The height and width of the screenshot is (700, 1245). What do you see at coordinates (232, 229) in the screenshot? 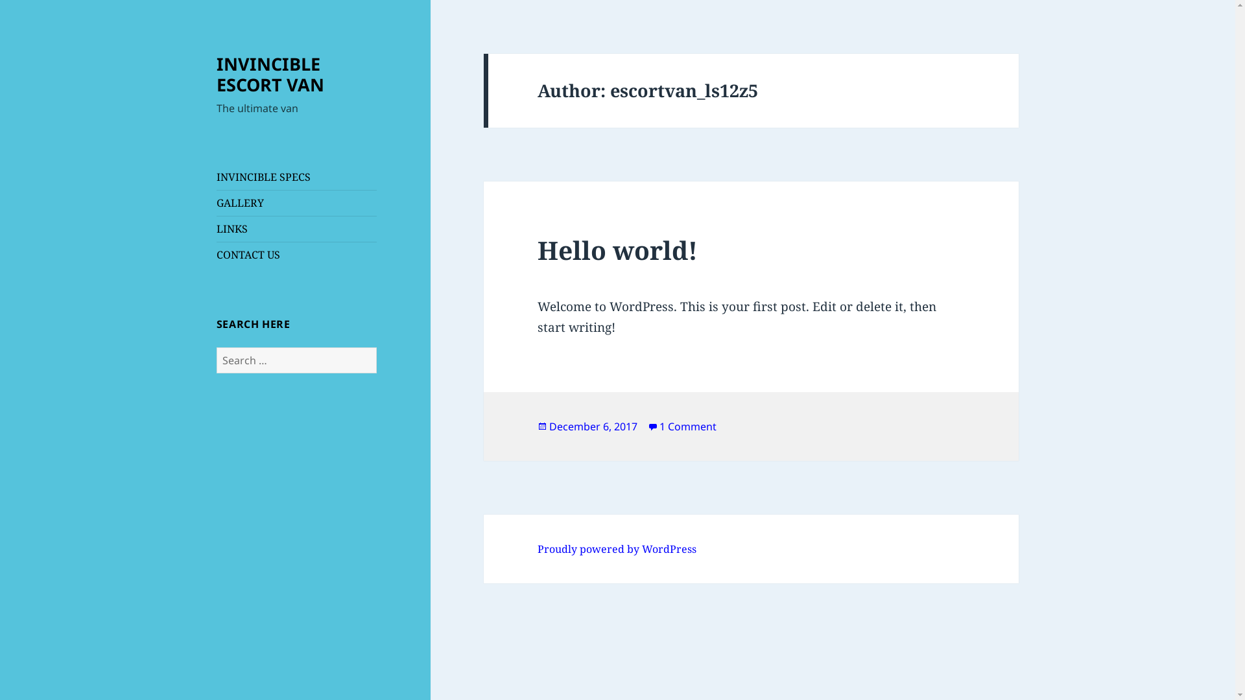
I see `LINKS` at bounding box center [232, 229].